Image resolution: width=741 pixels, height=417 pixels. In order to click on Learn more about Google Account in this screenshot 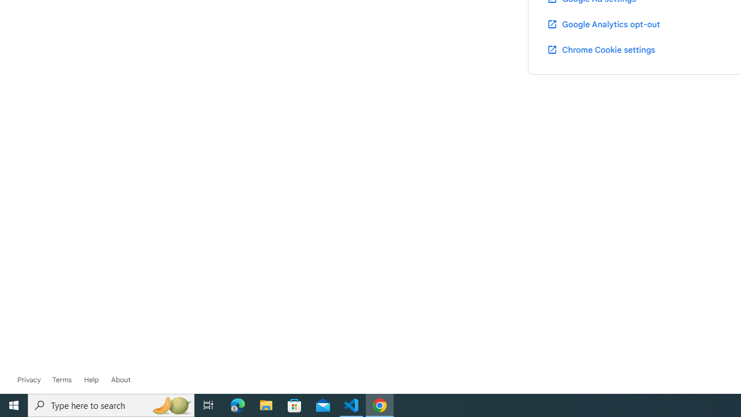, I will do `click(120, 380)`.